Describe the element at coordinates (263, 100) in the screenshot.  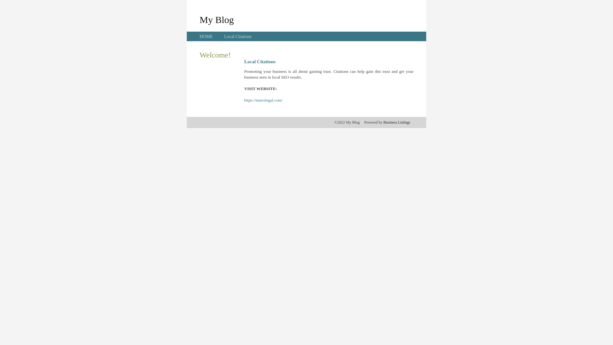
I see `https://marrslegal.com/` at that location.